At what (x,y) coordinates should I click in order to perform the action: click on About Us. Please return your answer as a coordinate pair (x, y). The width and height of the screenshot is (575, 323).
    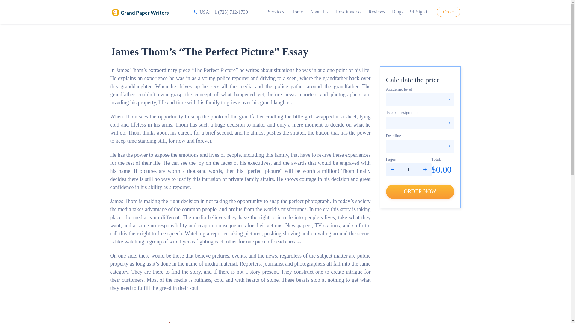
    Looking at the image, I should click on (319, 12).